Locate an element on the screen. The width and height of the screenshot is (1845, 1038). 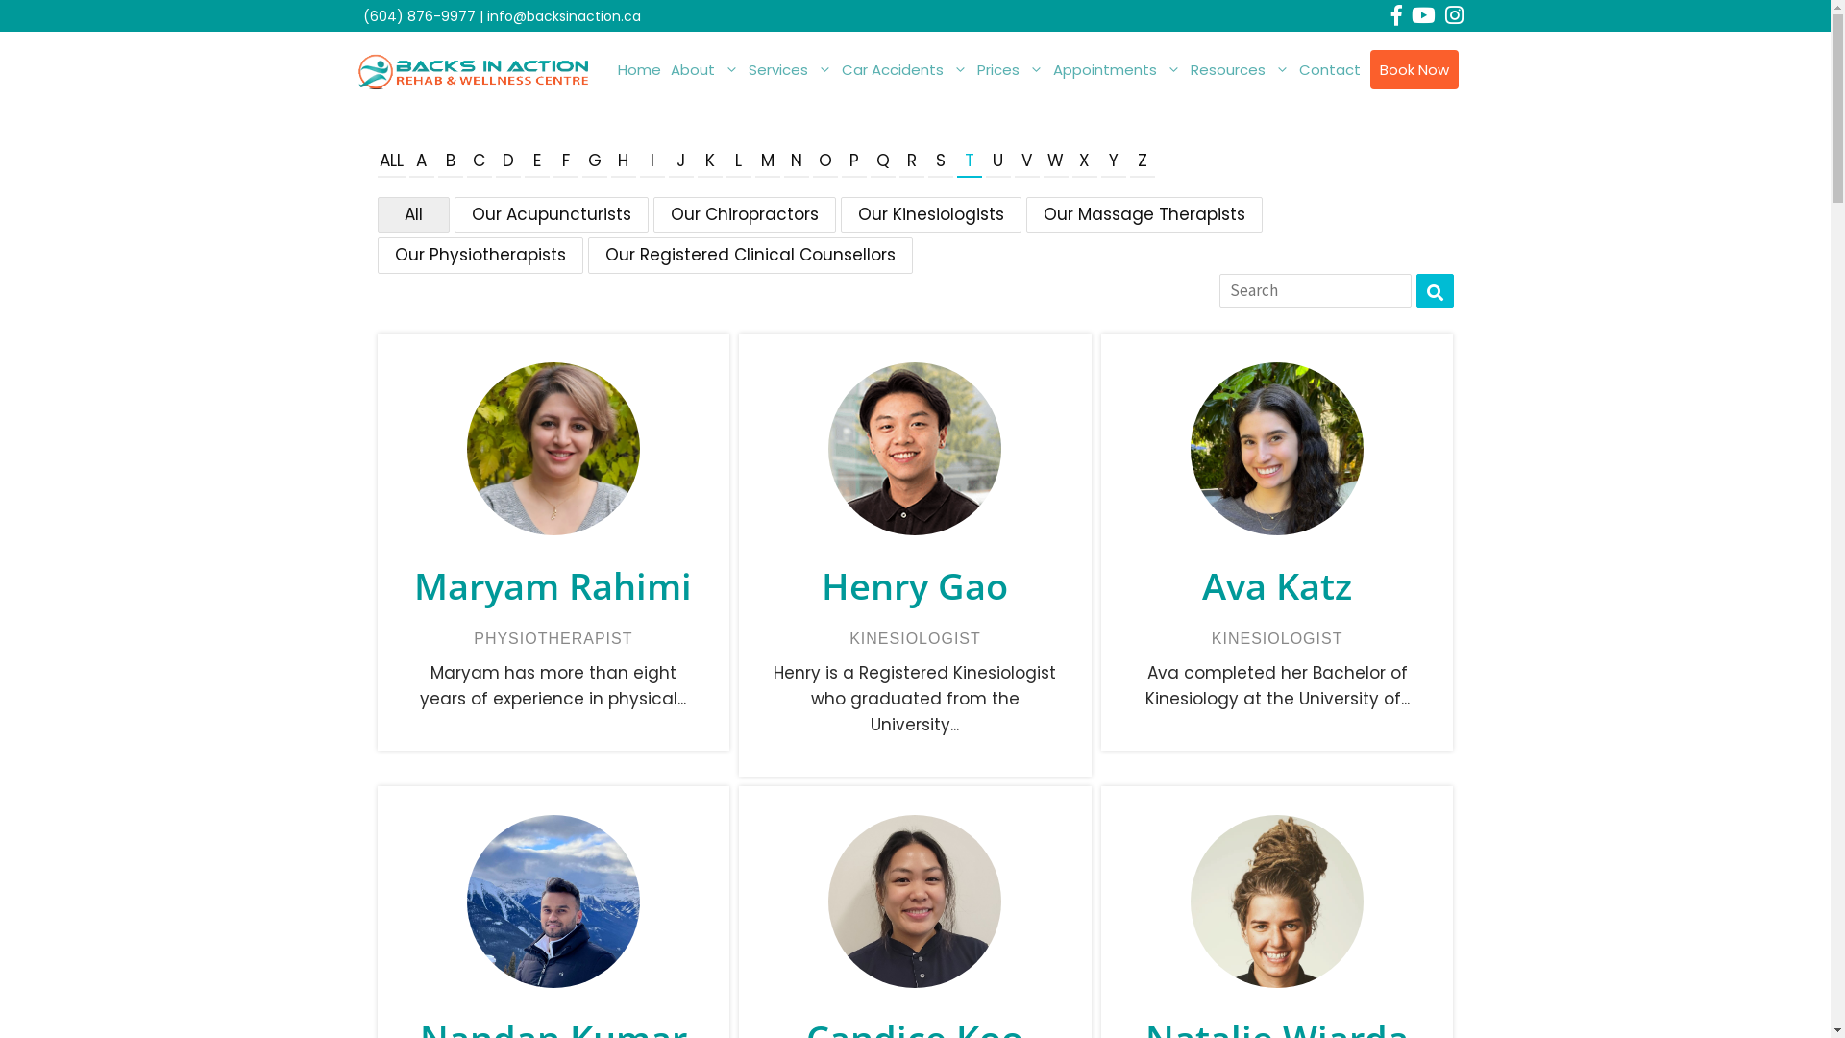
Maryam Rahimi is located at coordinates (553, 586).